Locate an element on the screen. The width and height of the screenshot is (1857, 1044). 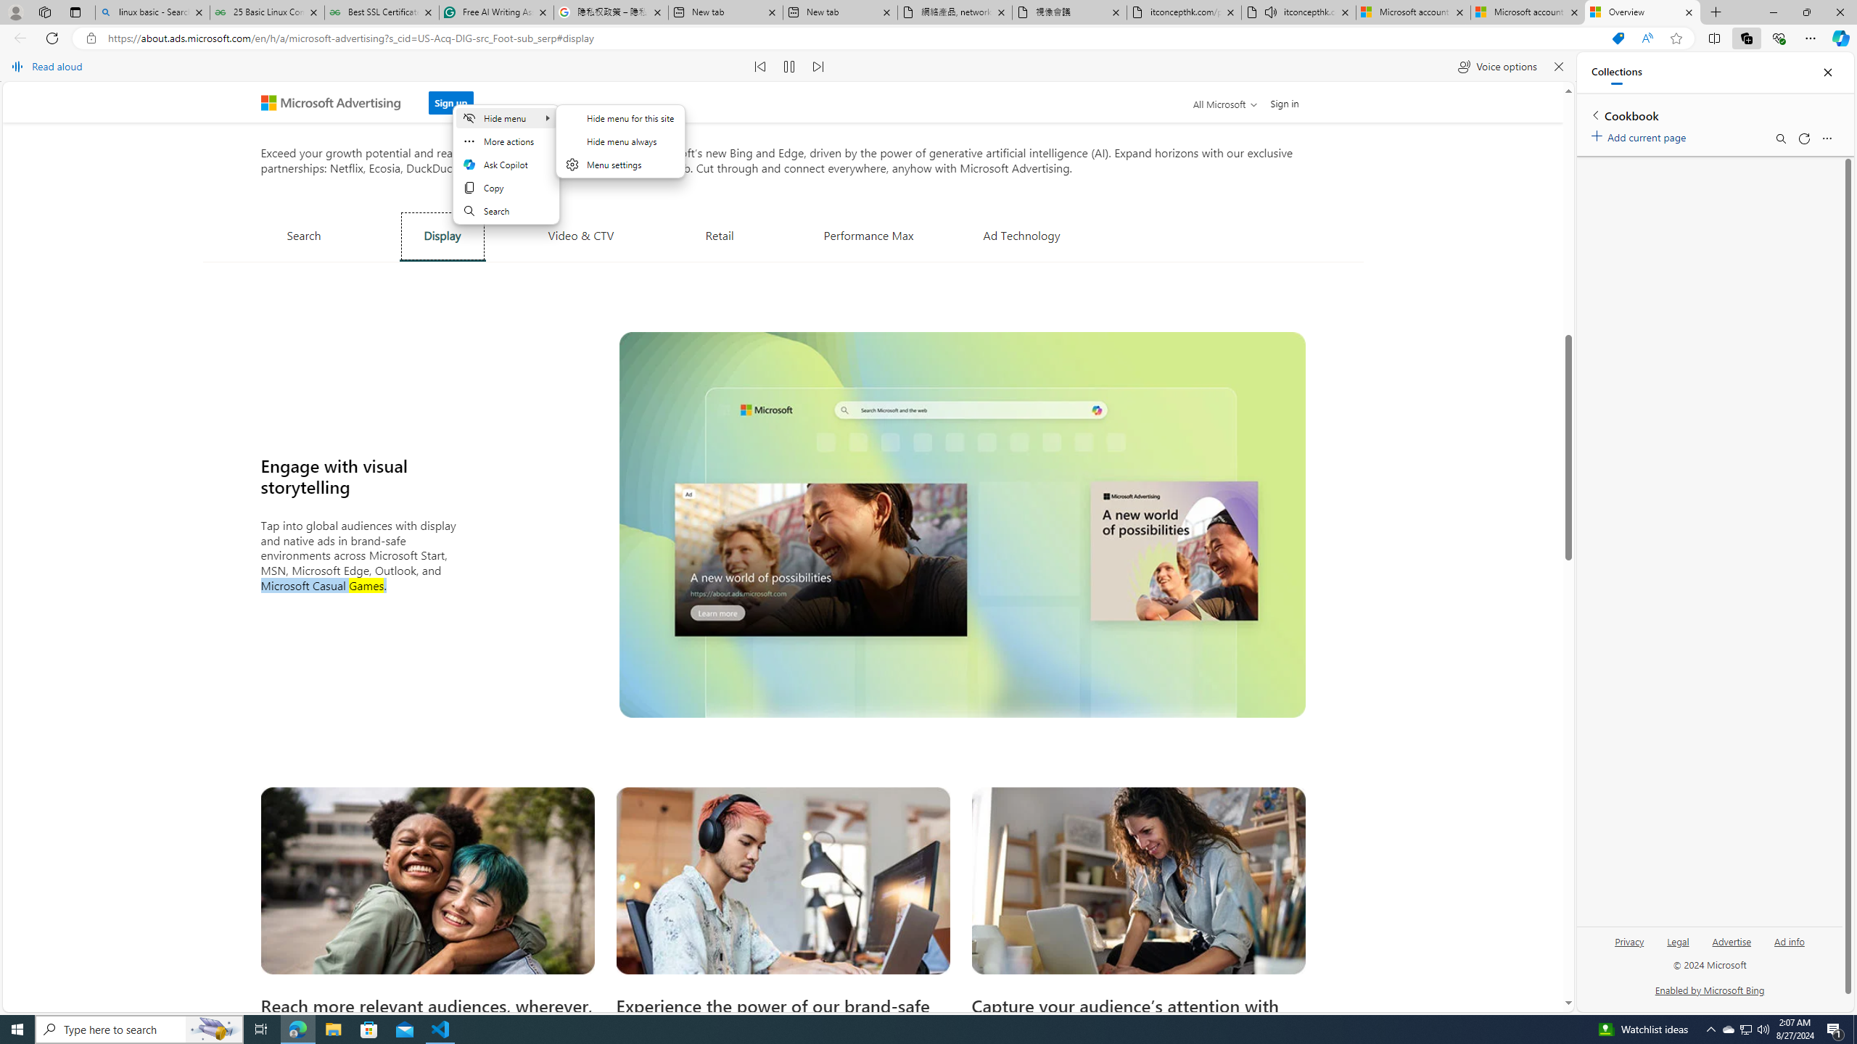
Hide menu always is located at coordinates (621, 141).